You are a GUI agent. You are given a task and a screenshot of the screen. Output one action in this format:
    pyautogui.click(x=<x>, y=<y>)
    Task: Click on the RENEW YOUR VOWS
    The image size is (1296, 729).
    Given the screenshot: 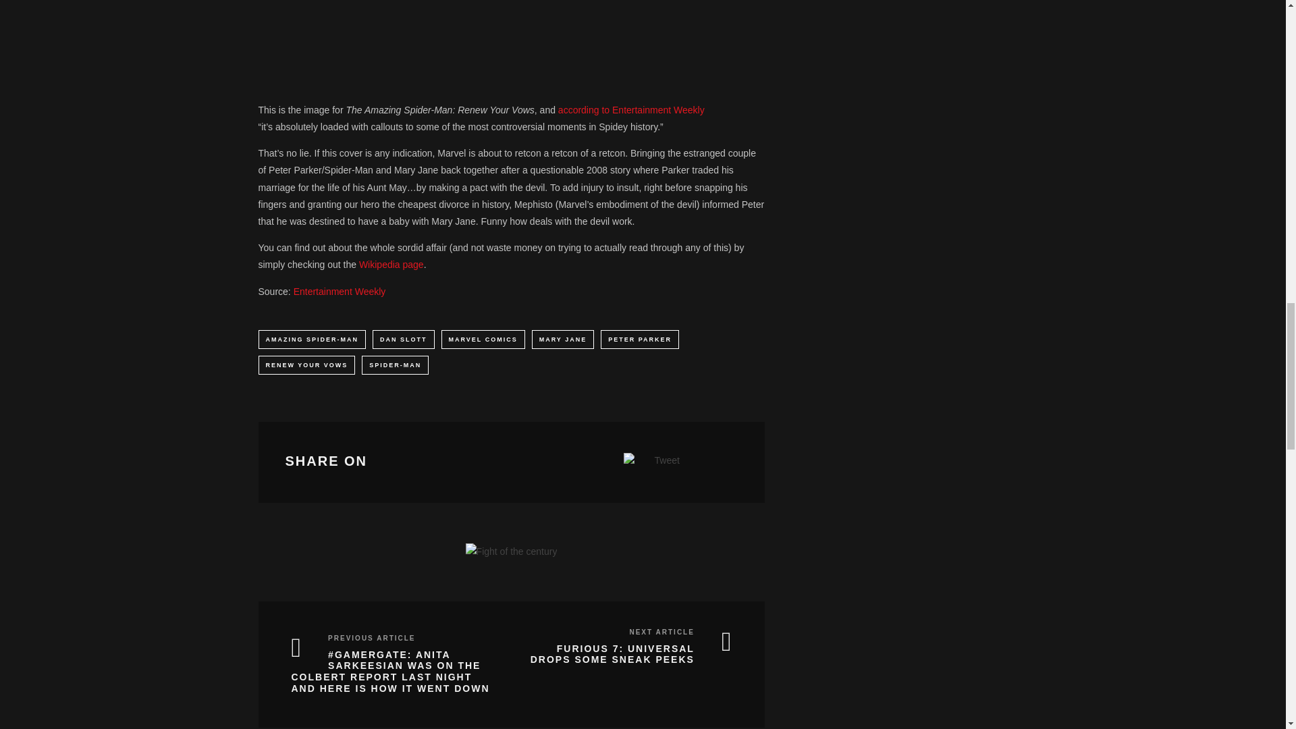 What is the action you would take?
    pyautogui.click(x=306, y=365)
    